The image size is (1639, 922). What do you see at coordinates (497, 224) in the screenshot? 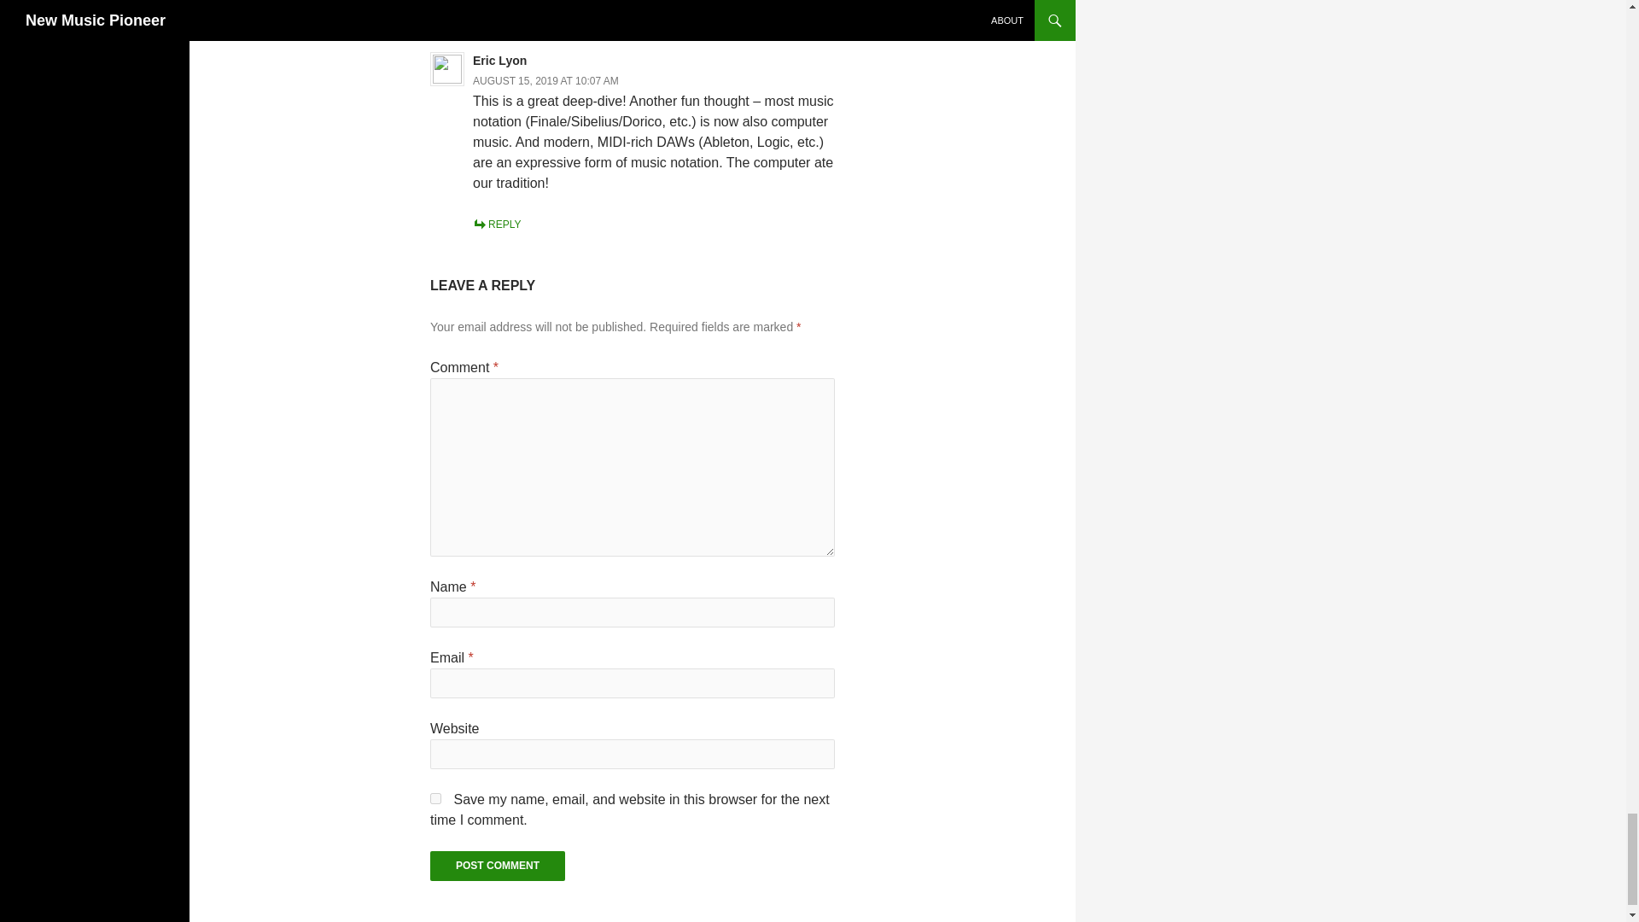
I see `REPLY` at bounding box center [497, 224].